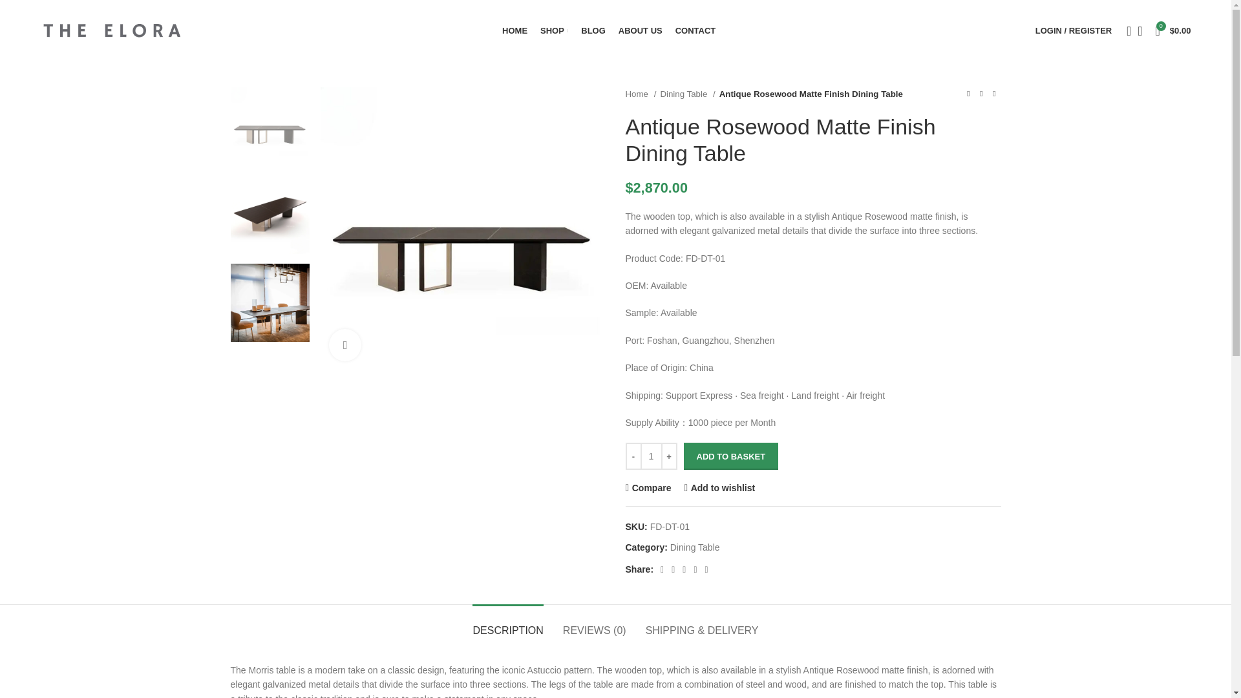 Image resolution: width=1241 pixels, height=698 pixels. I want to click on Home, so click(641, 94).